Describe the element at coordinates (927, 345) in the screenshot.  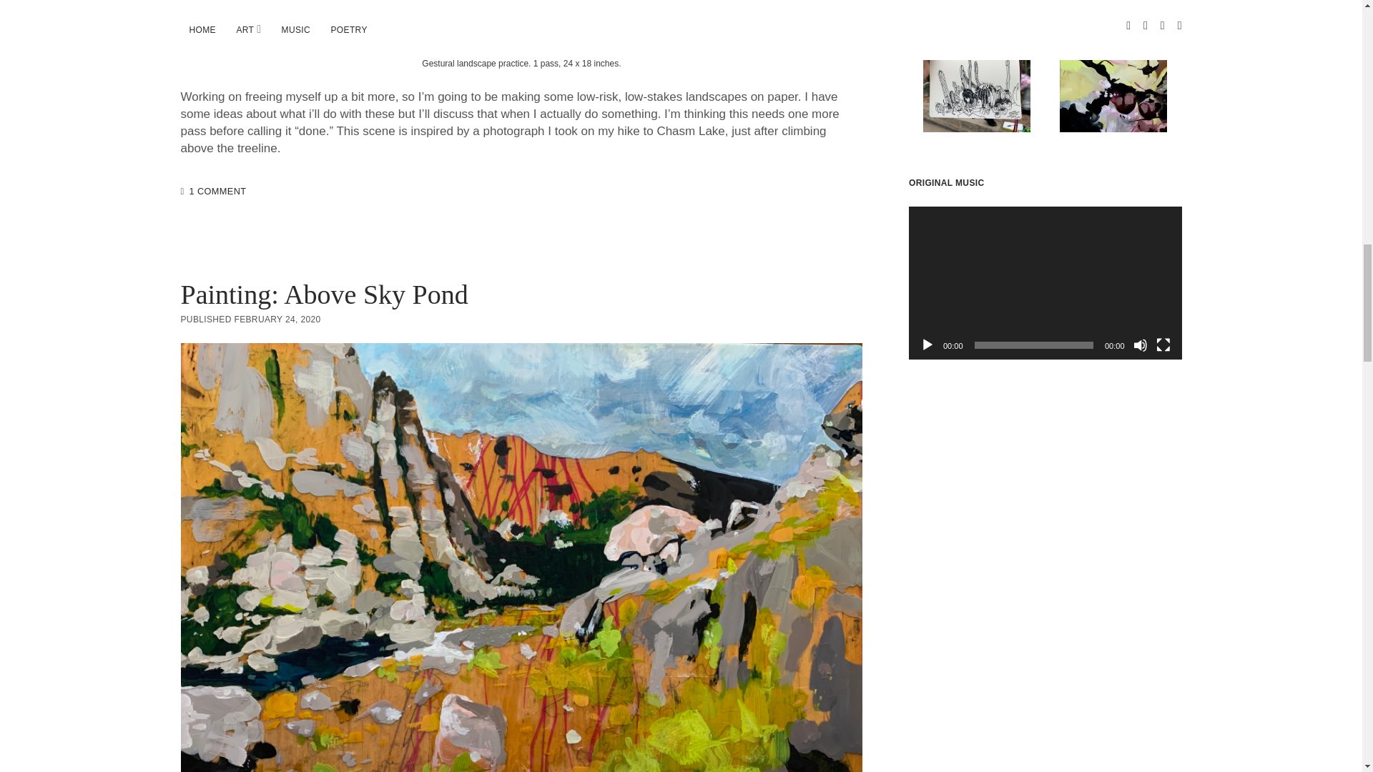
I see `Play` at that location.